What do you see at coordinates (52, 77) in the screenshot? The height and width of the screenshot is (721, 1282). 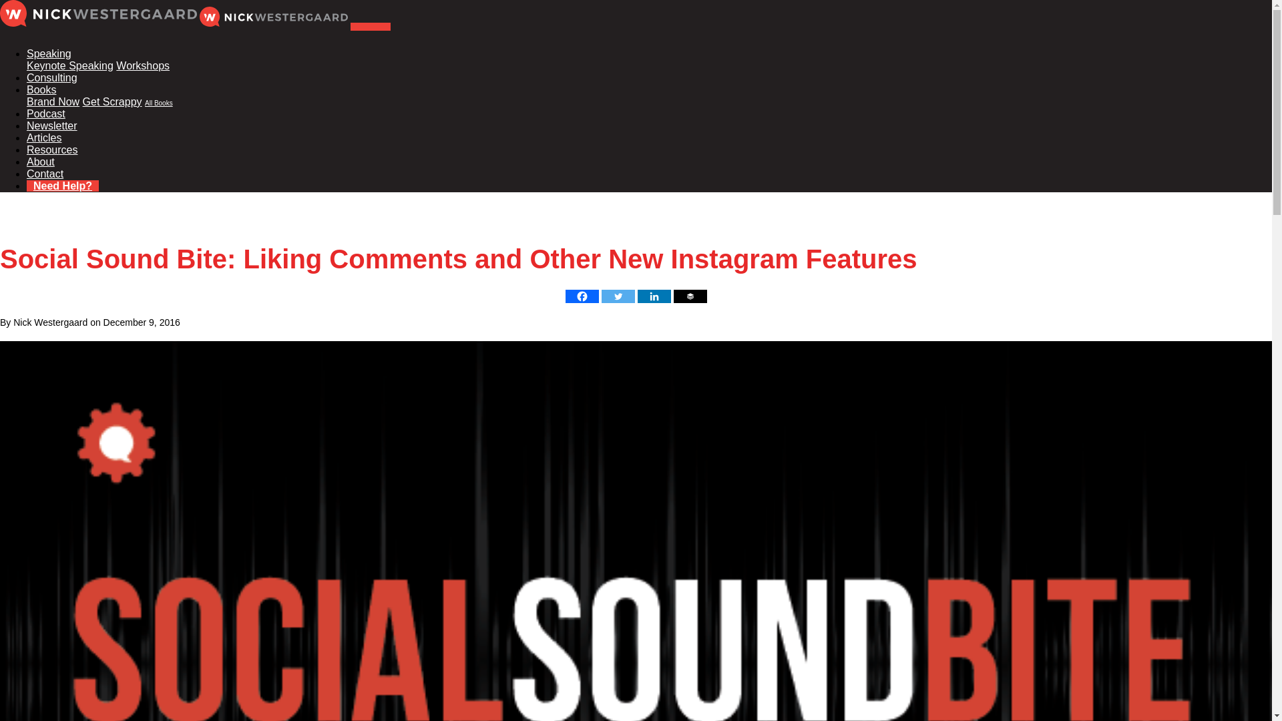 I see `Consulting` at bounding box center [52, 77].